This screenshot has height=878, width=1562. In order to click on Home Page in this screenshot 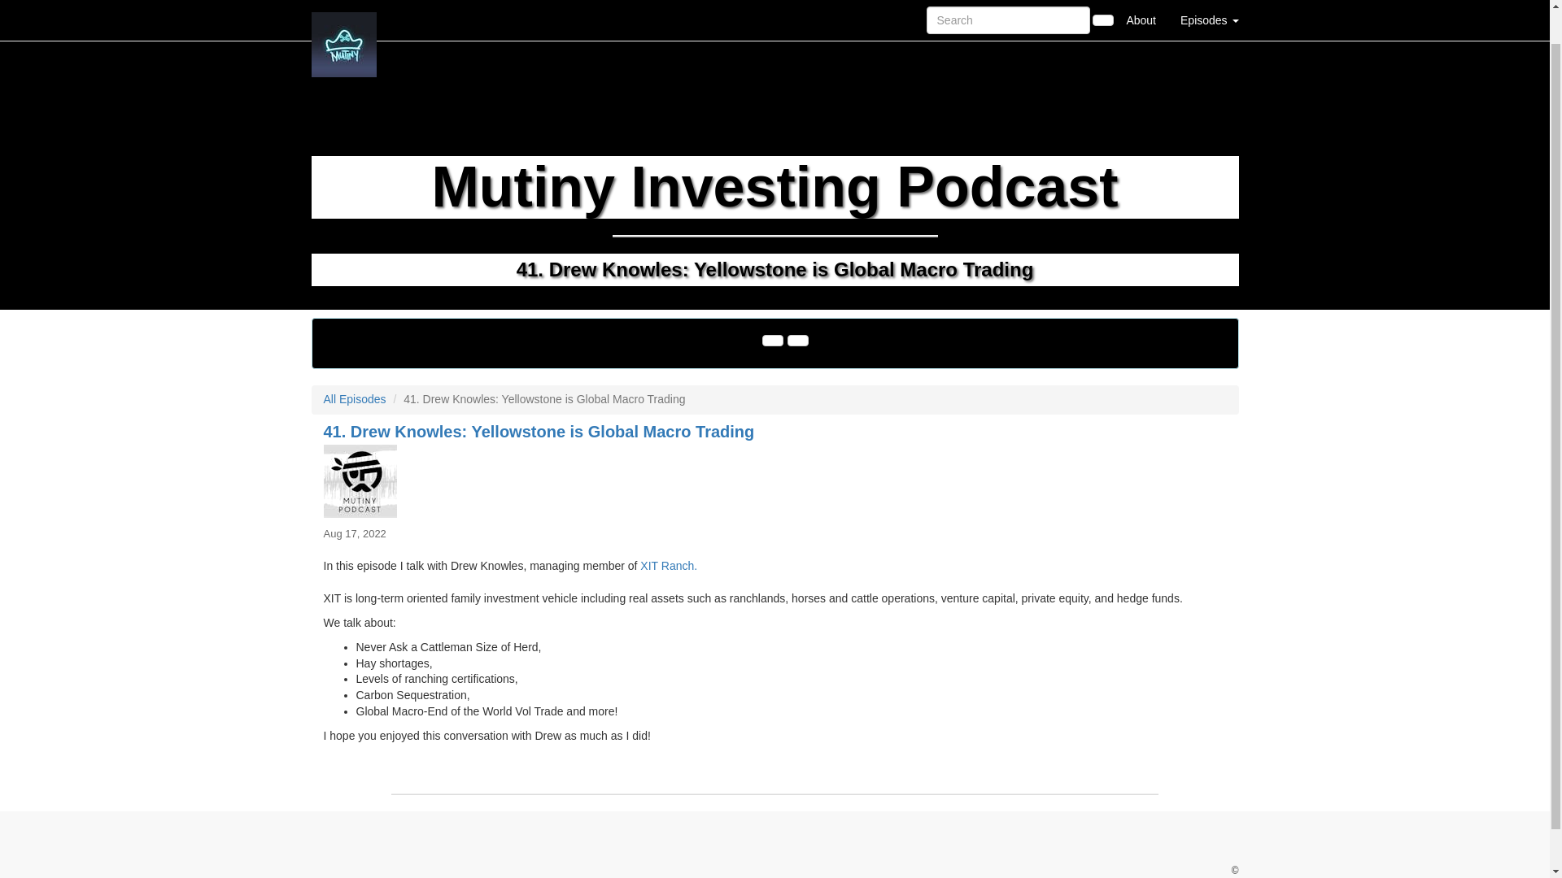, I will do `click(344, 2)`.